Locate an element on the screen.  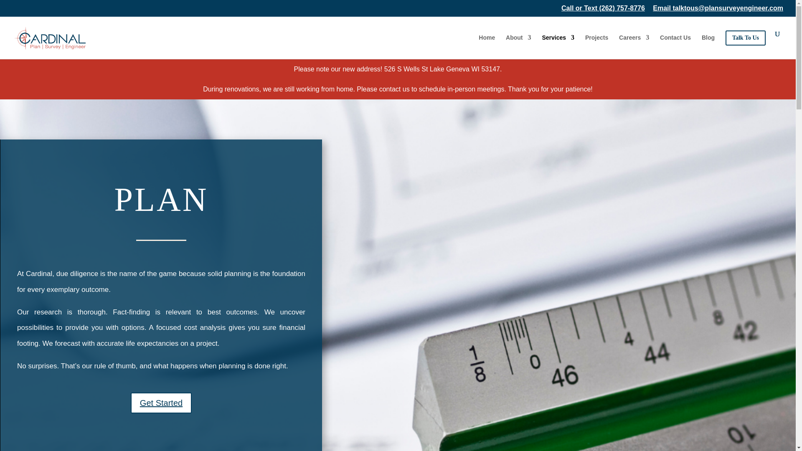
Talk To Us is located at coordinates (746, 45).